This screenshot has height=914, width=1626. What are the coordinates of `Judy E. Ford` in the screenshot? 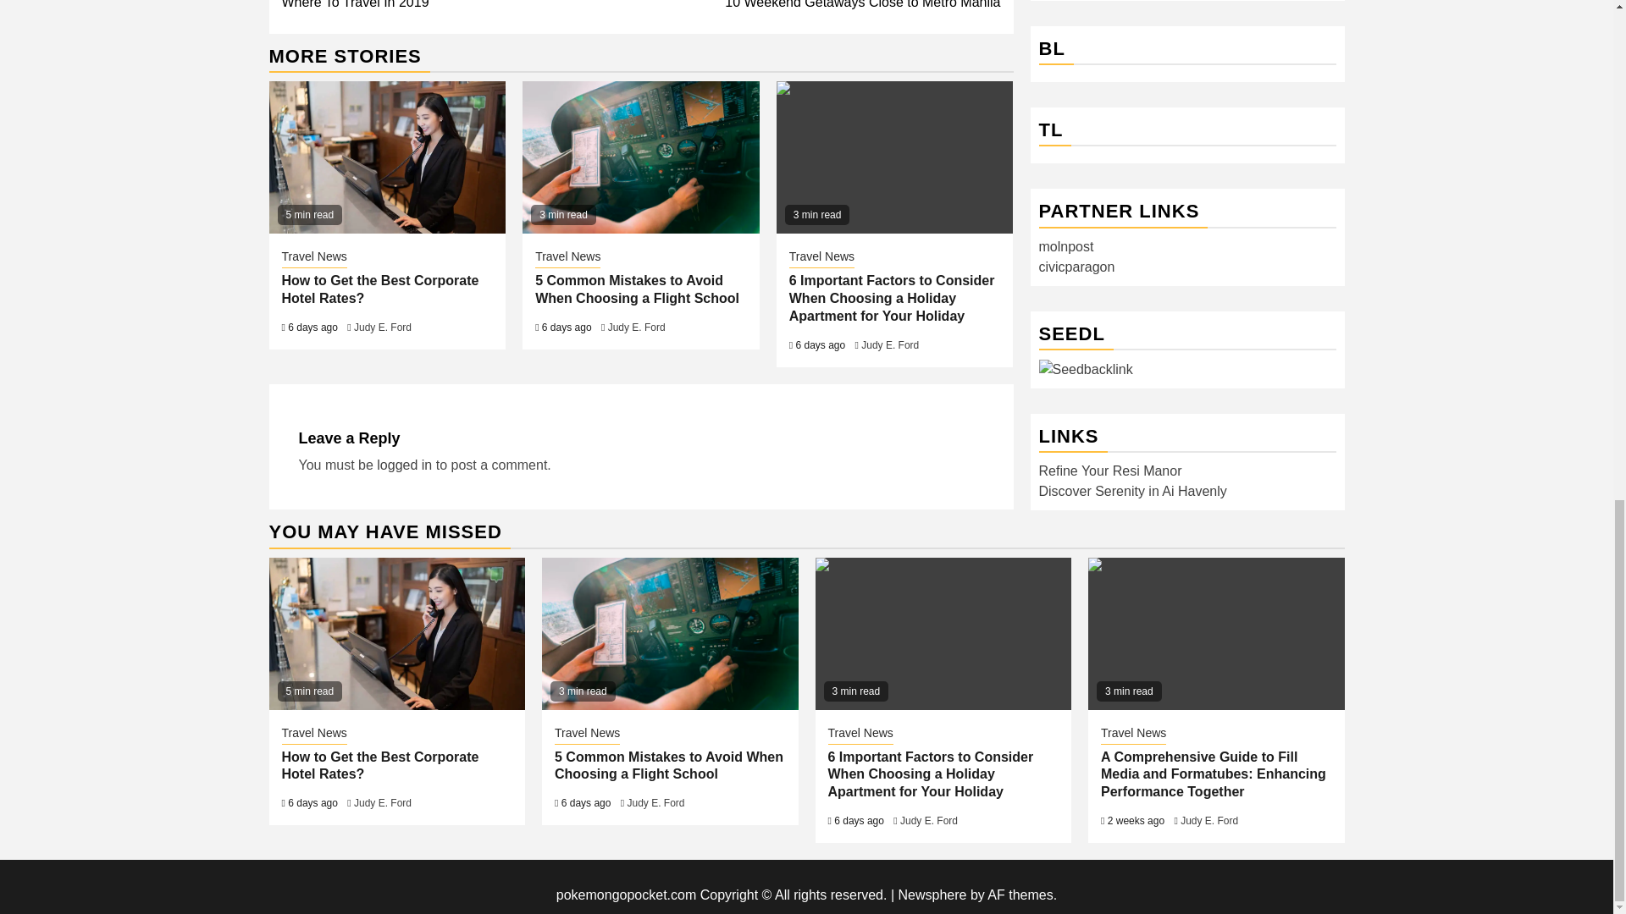 It's located at (637, 328).